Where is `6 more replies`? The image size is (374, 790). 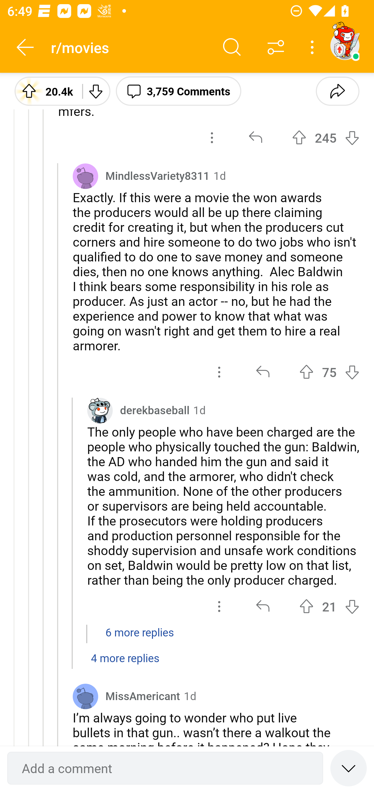 6 more replies is located at coordinates (187, 637).